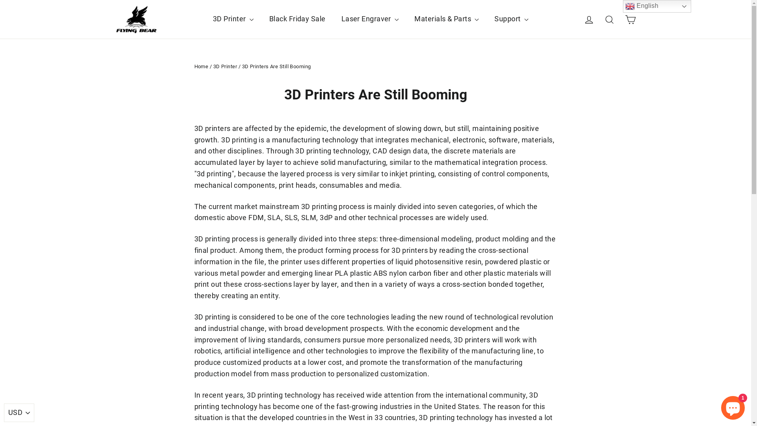  What do you see at coordinates (370, 19) in the screenshot?
I see `Laser Engraver` at bounding box center [370, 19].